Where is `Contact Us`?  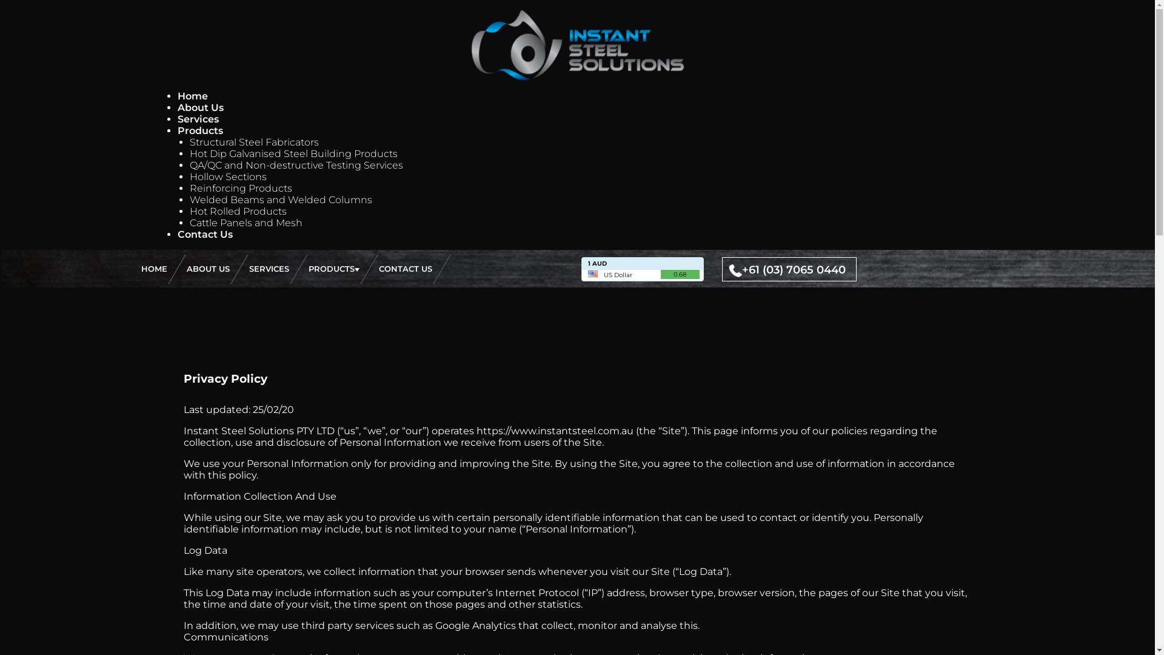
Contact Us is located at coordinates (205, 234).